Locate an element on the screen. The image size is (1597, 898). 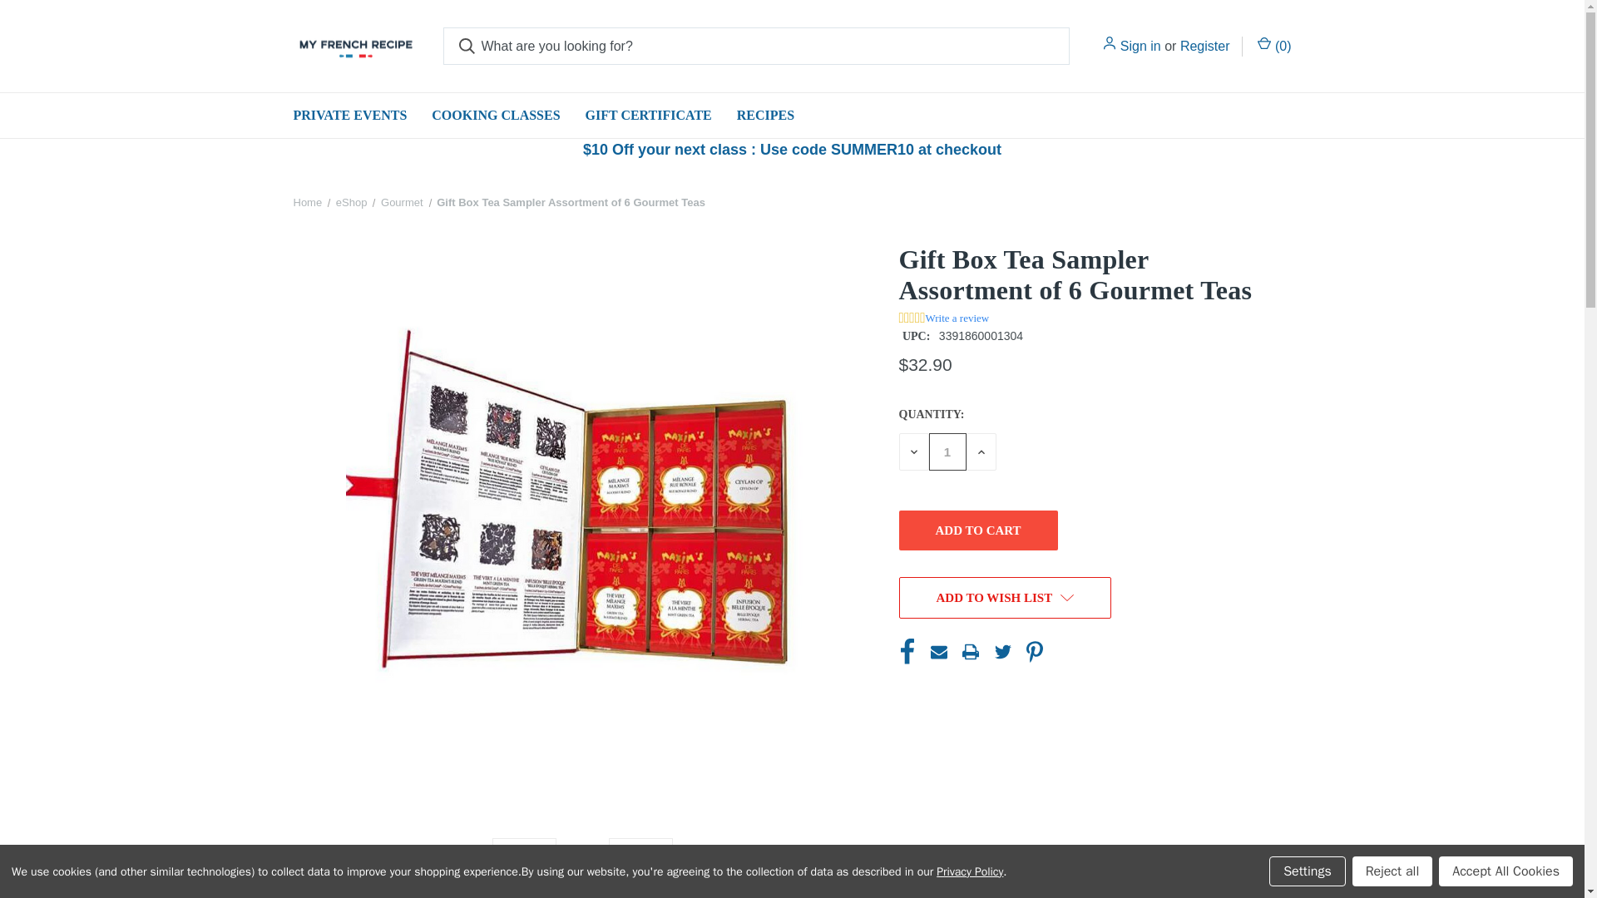
1 is located at coordinates (947, 451).